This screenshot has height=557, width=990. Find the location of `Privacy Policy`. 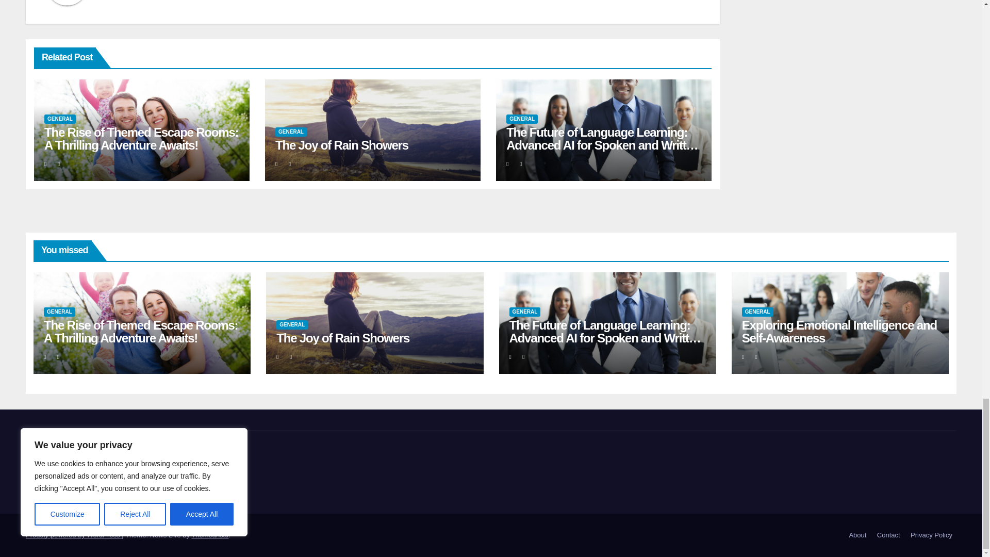

Privacy Policy is located at coordinates (931, 535).